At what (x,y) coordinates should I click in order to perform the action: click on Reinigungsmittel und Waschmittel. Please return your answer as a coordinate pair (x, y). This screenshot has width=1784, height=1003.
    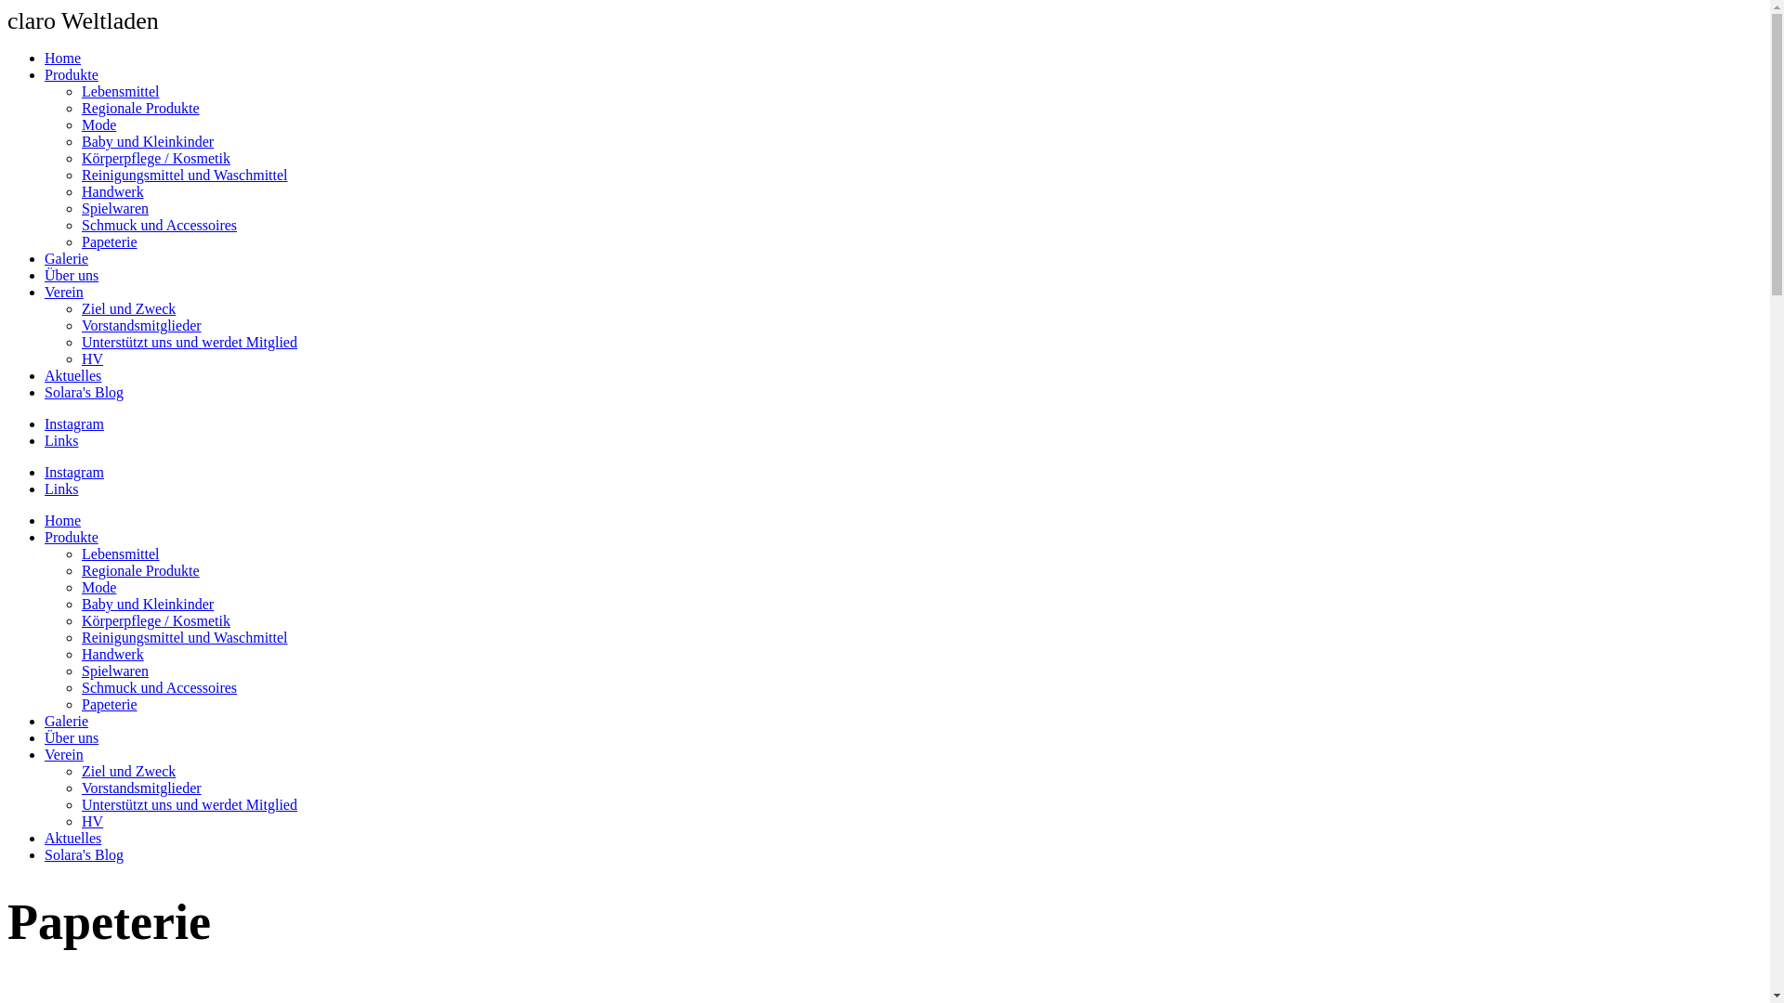
    Looking at the image, I should click on (185, 175).